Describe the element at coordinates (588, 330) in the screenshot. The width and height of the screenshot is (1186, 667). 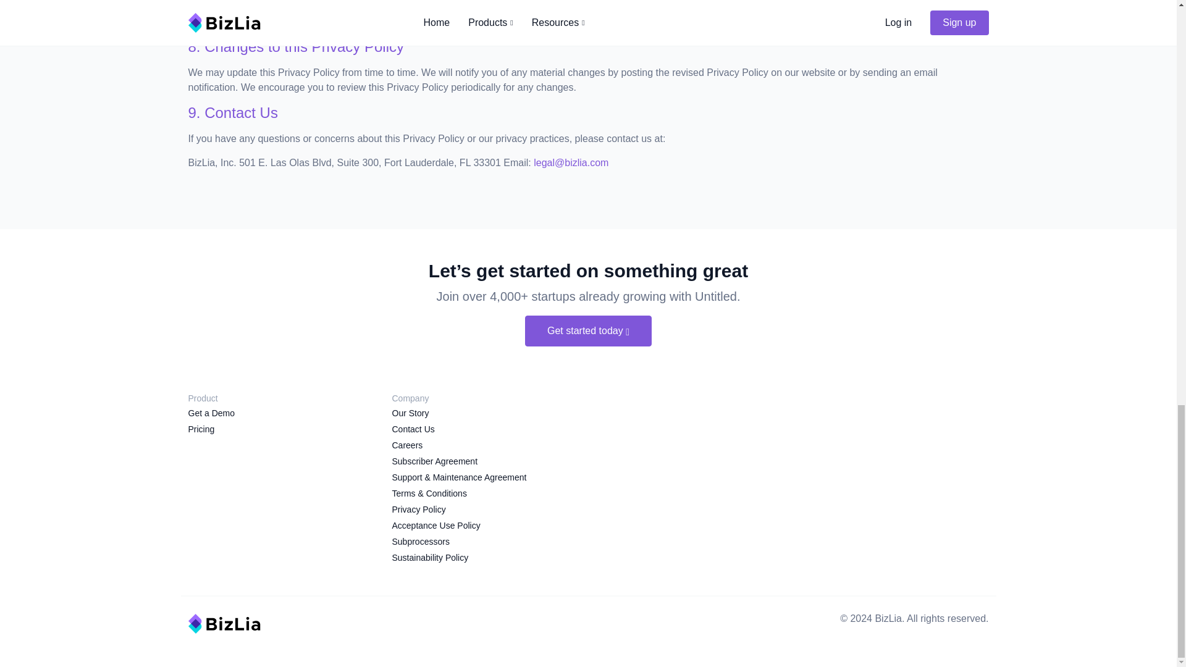
I see `Get started today` at that location.